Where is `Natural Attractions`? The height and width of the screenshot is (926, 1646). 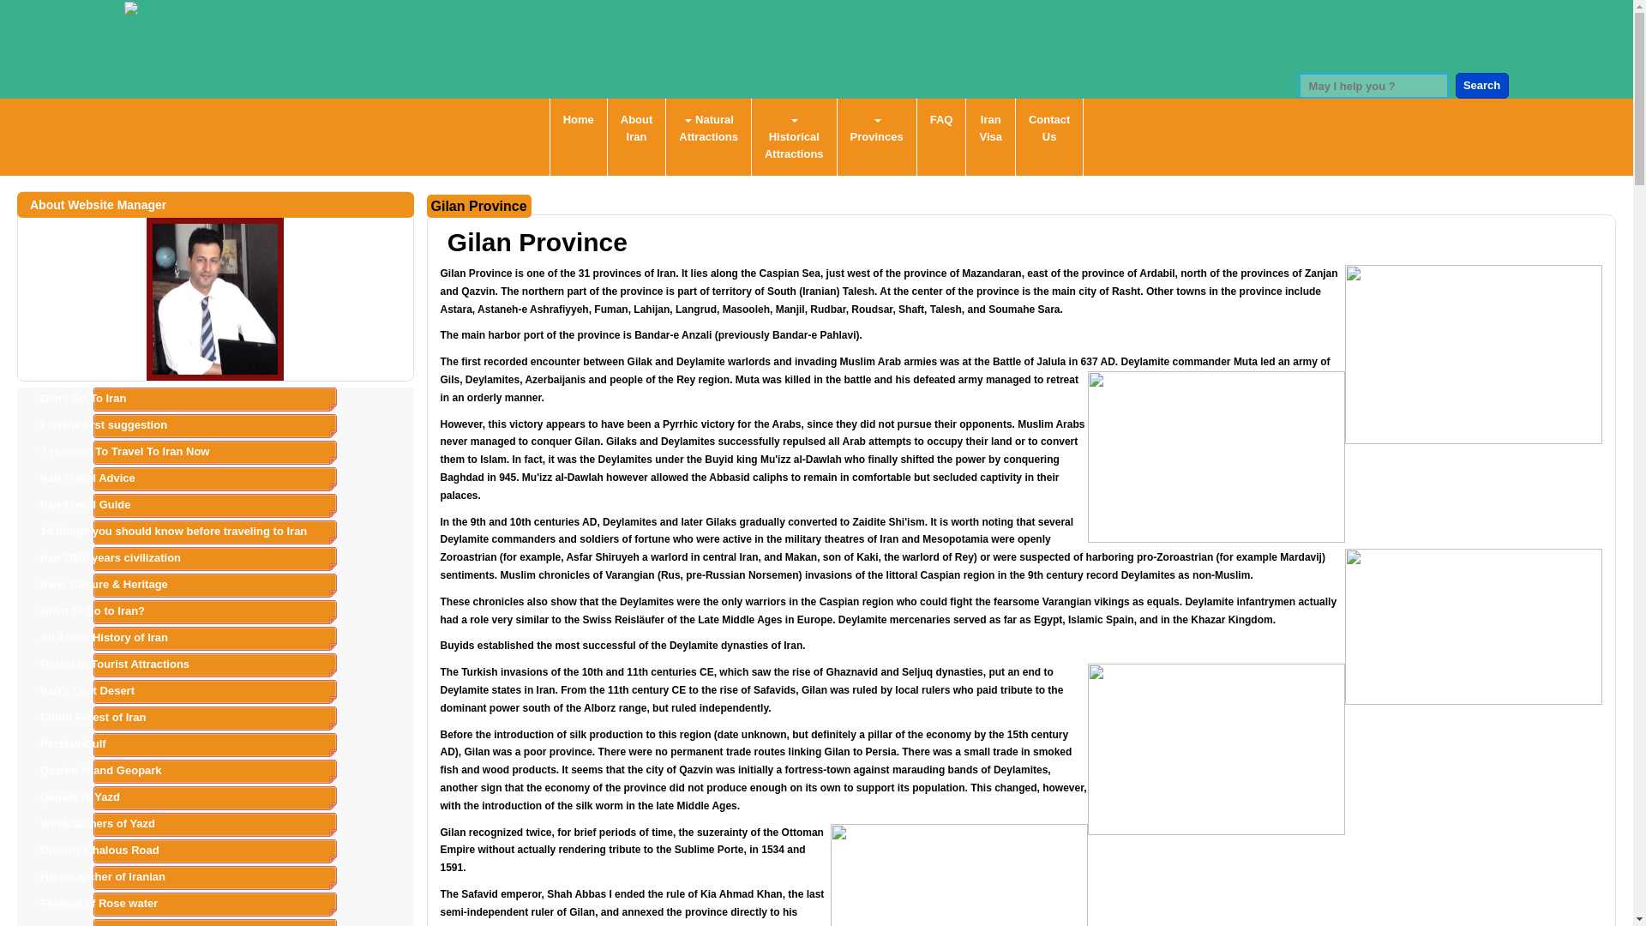
Natural Attractions is located at coordinates (708, 128).